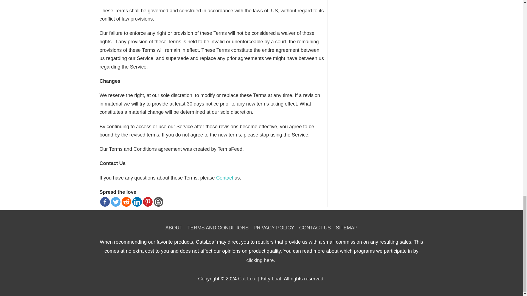 The width and height of the screenshot is (527, 296). I want to click on clicking here., so click(260, 260).